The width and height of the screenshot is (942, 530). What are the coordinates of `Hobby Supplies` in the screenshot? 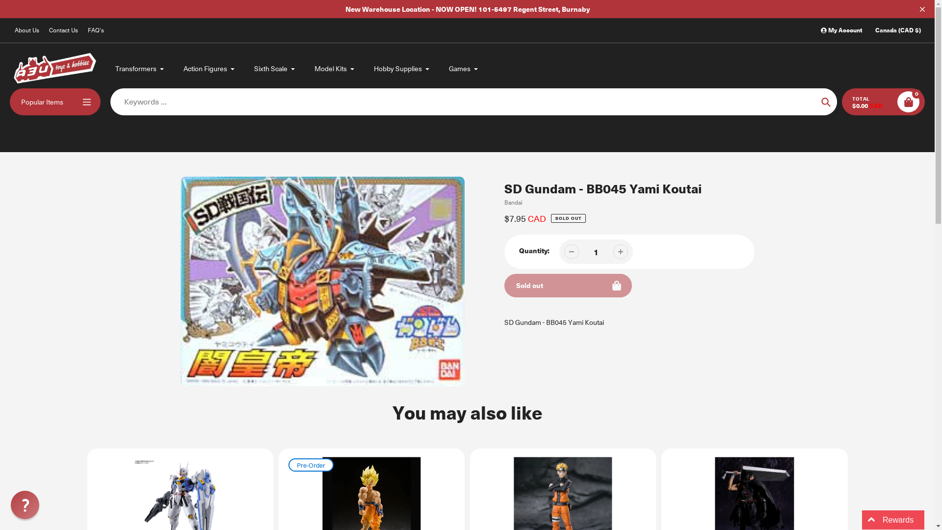 It's located at (402, 69).